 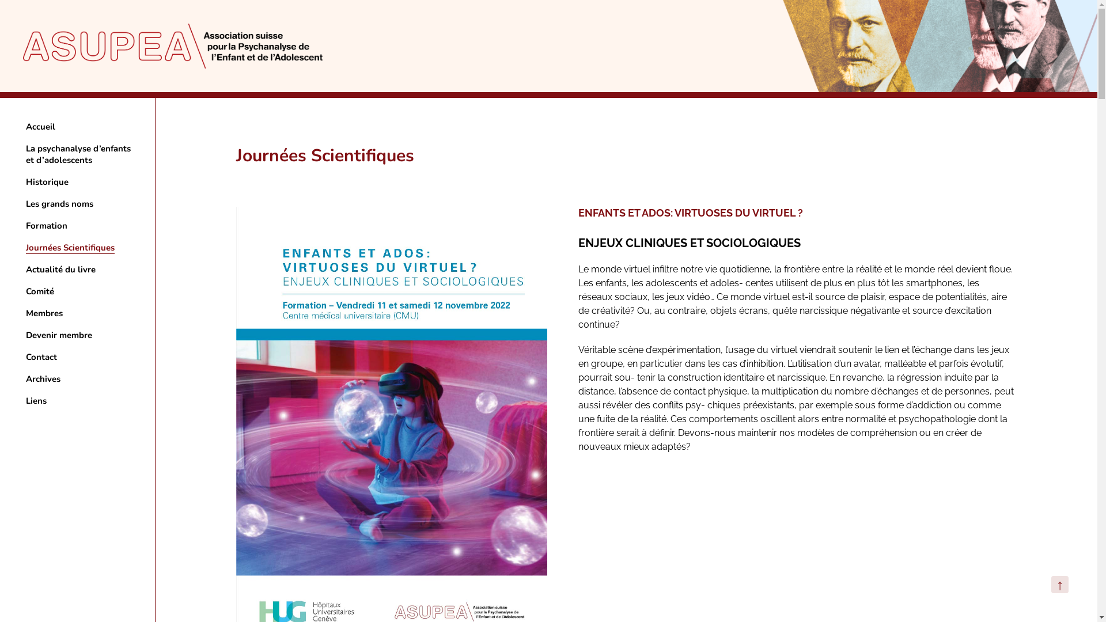 What do you see at coordinates (40, 127) in the screenshot?
I see `Accueil` at bounding box center [40, 127].